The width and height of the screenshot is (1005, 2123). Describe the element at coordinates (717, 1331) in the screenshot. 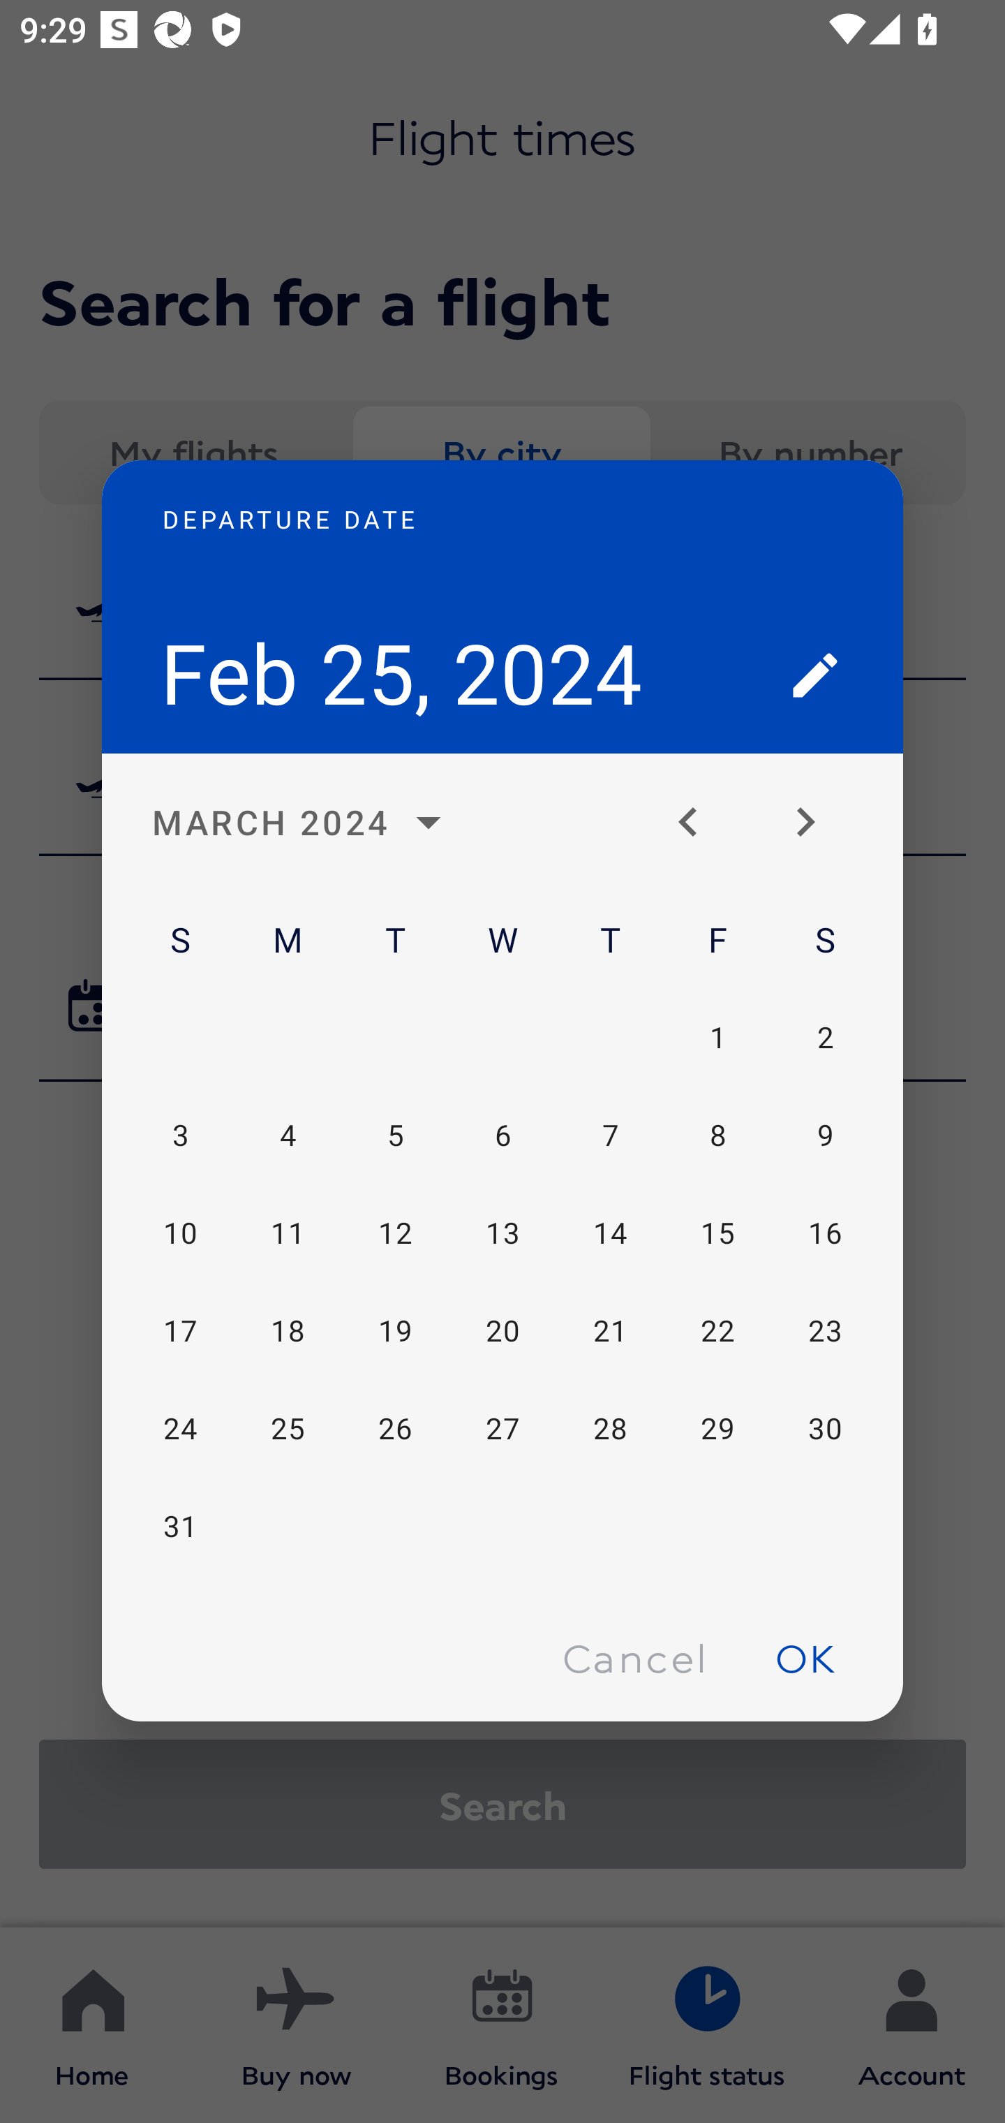

I see `22 Fri, Mar 22` at that location.